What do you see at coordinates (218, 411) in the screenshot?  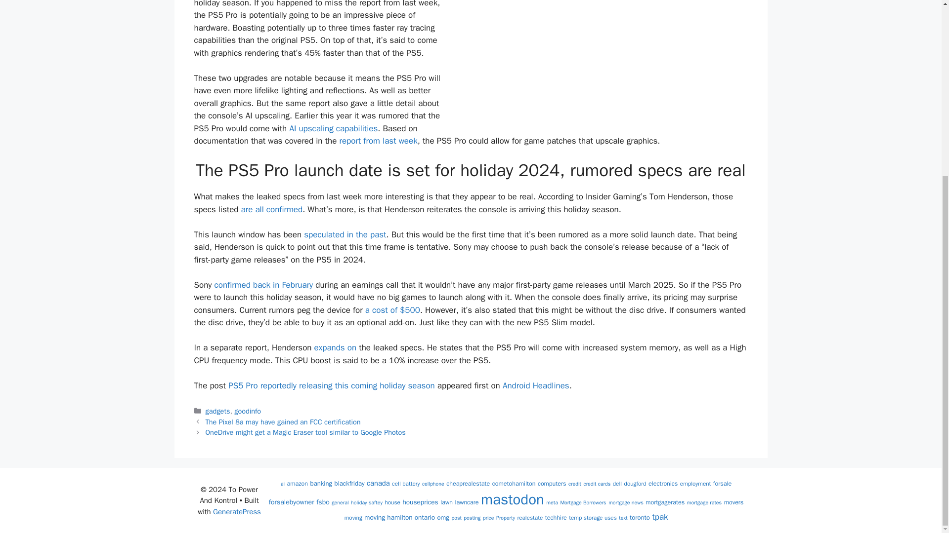 I see `gadgets` at bounding box center [218, 411].